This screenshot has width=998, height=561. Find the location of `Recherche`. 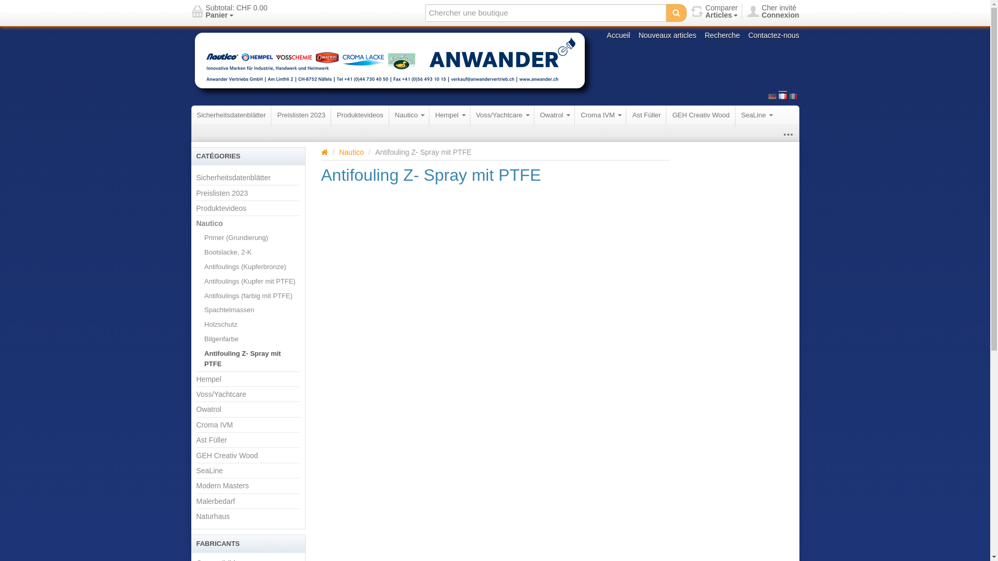

Recherche is located at coordinates (676, 13).